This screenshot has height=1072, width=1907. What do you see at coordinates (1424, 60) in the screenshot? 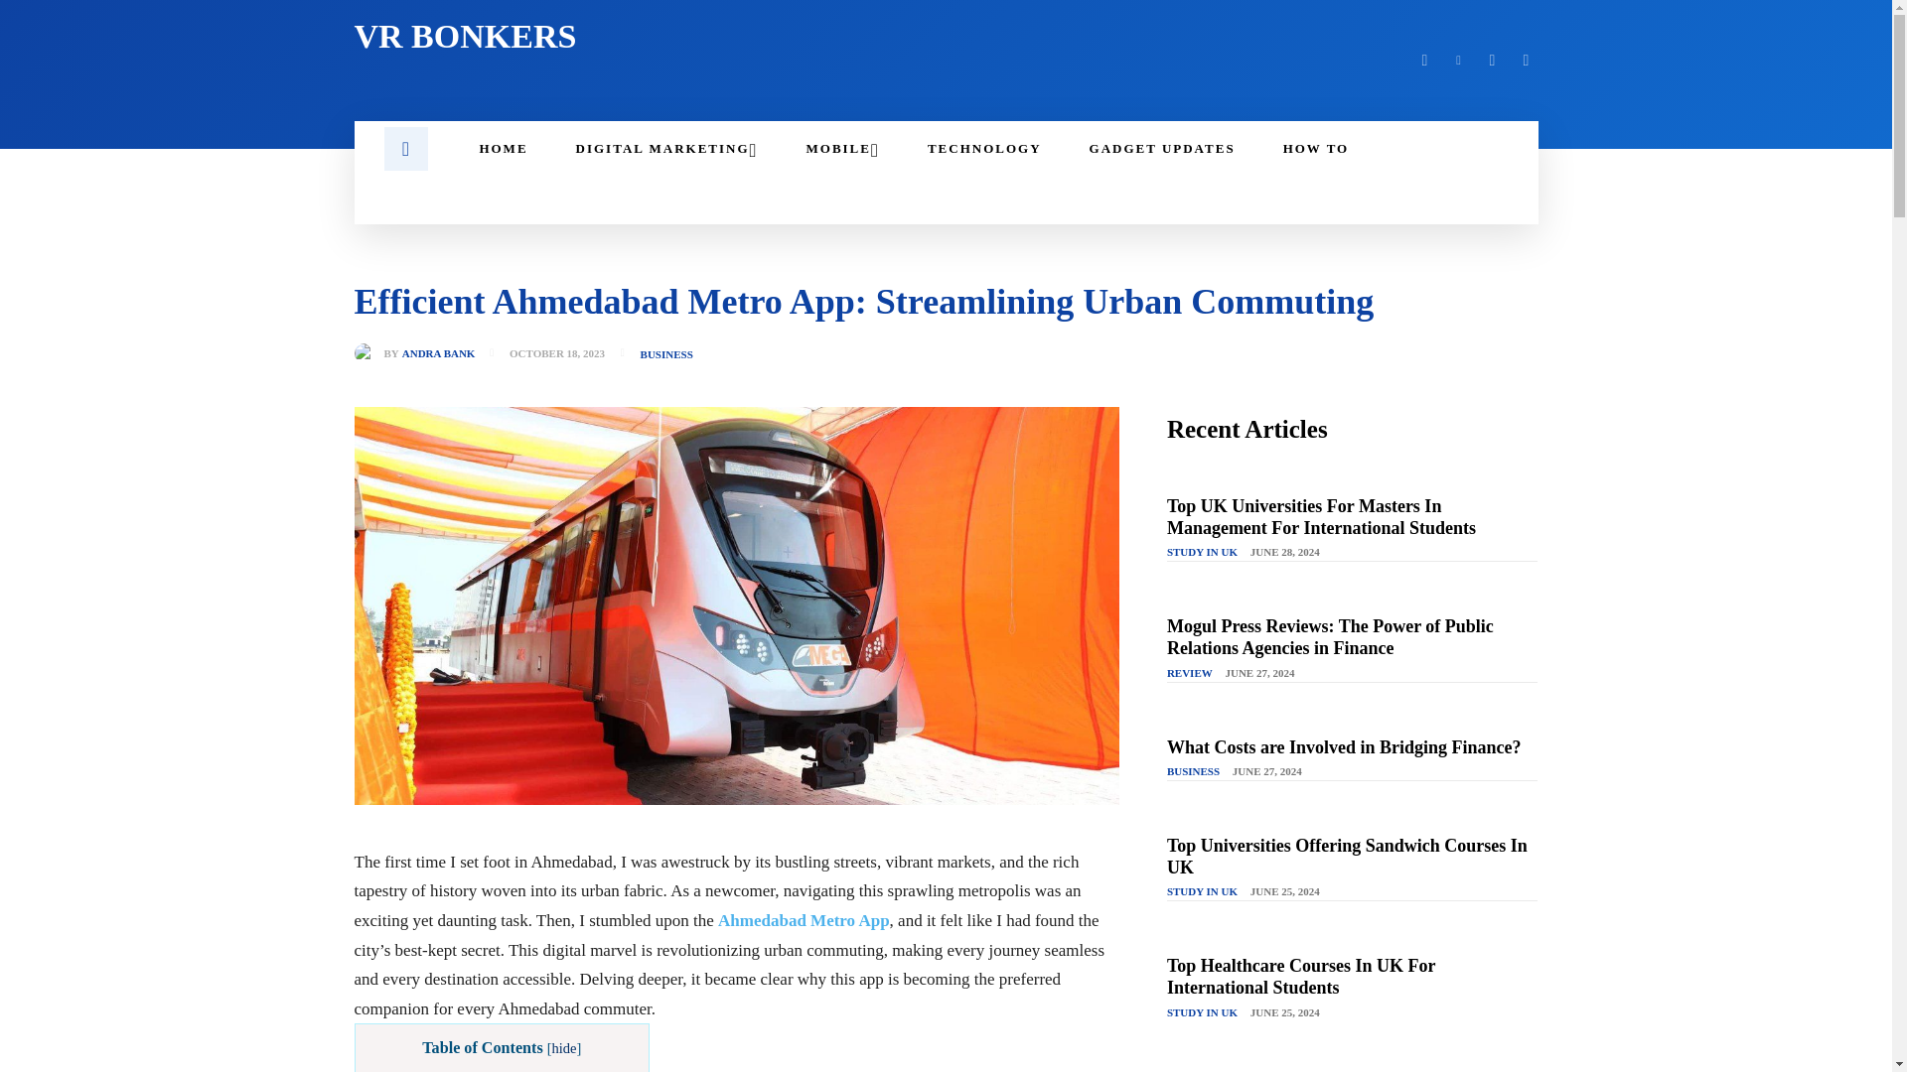
I see `Facebook` at bounding box center [1424, 60].